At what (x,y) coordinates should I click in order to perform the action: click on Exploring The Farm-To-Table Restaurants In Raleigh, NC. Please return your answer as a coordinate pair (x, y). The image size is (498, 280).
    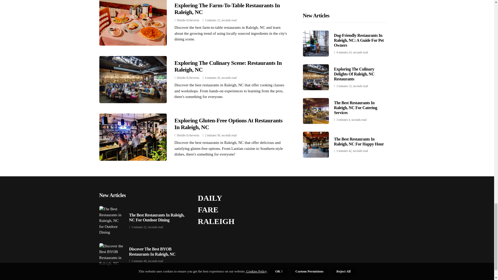
    Looking at the image, I should click on (227, 9).